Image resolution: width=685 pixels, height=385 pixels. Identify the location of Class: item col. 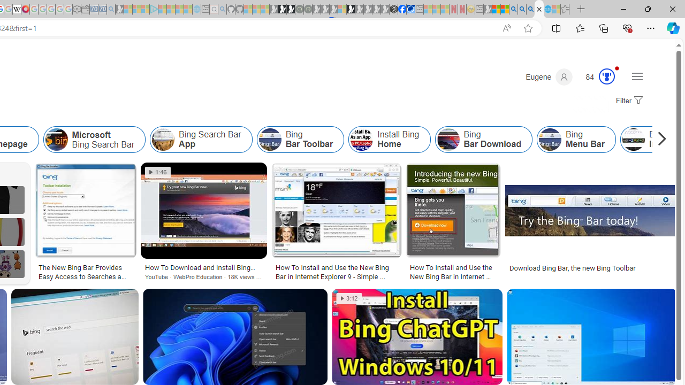
(576, 139).